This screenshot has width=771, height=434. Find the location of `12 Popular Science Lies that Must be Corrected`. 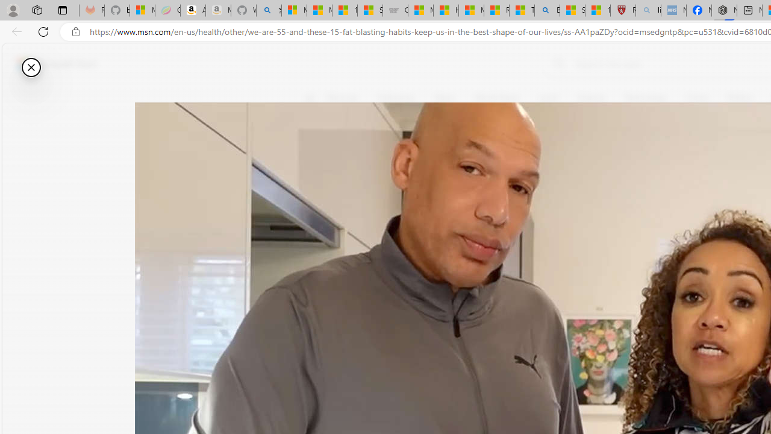

12 Popular Science Lies that Must be Corrected is located at coordinates (598, 11).